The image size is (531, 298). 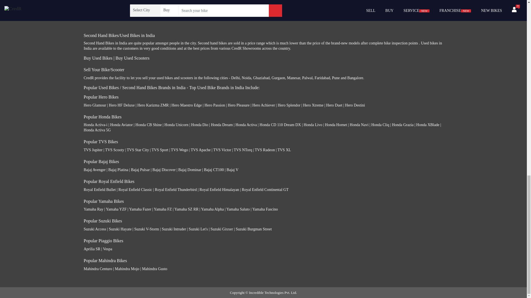 What do you see at coordinates (87, 4) in the screenshot?
I see `Hero` at bounding box center [87, 4].